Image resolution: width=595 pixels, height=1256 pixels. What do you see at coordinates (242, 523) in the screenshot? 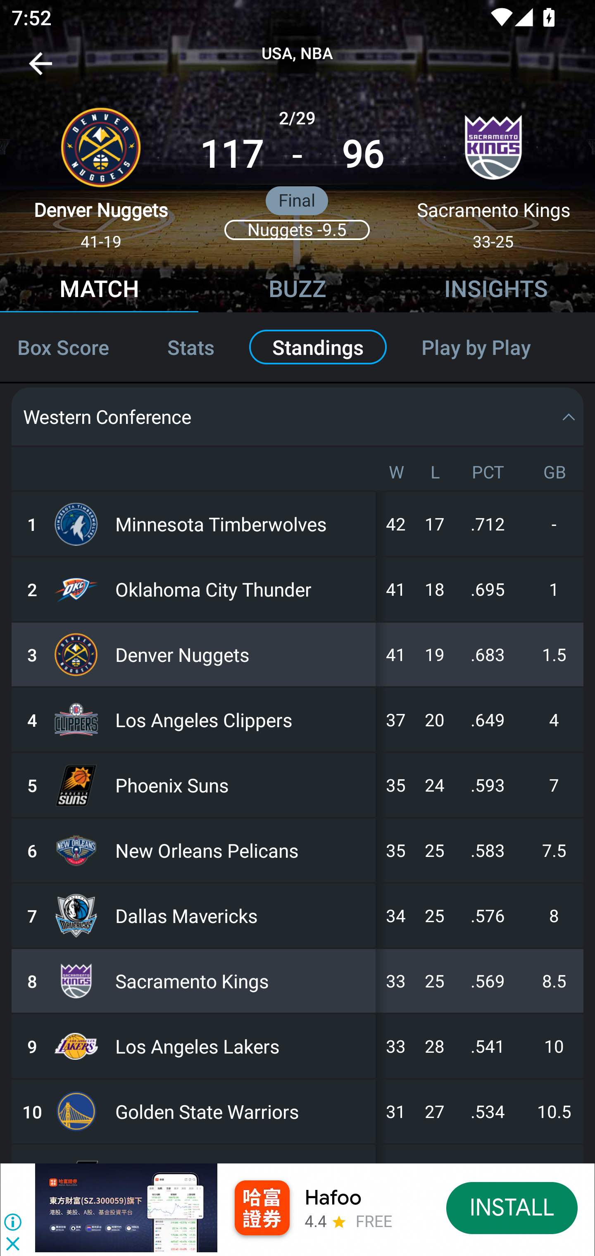
I see `Minnesota Timberwolves` at bounding box center [242, 523].